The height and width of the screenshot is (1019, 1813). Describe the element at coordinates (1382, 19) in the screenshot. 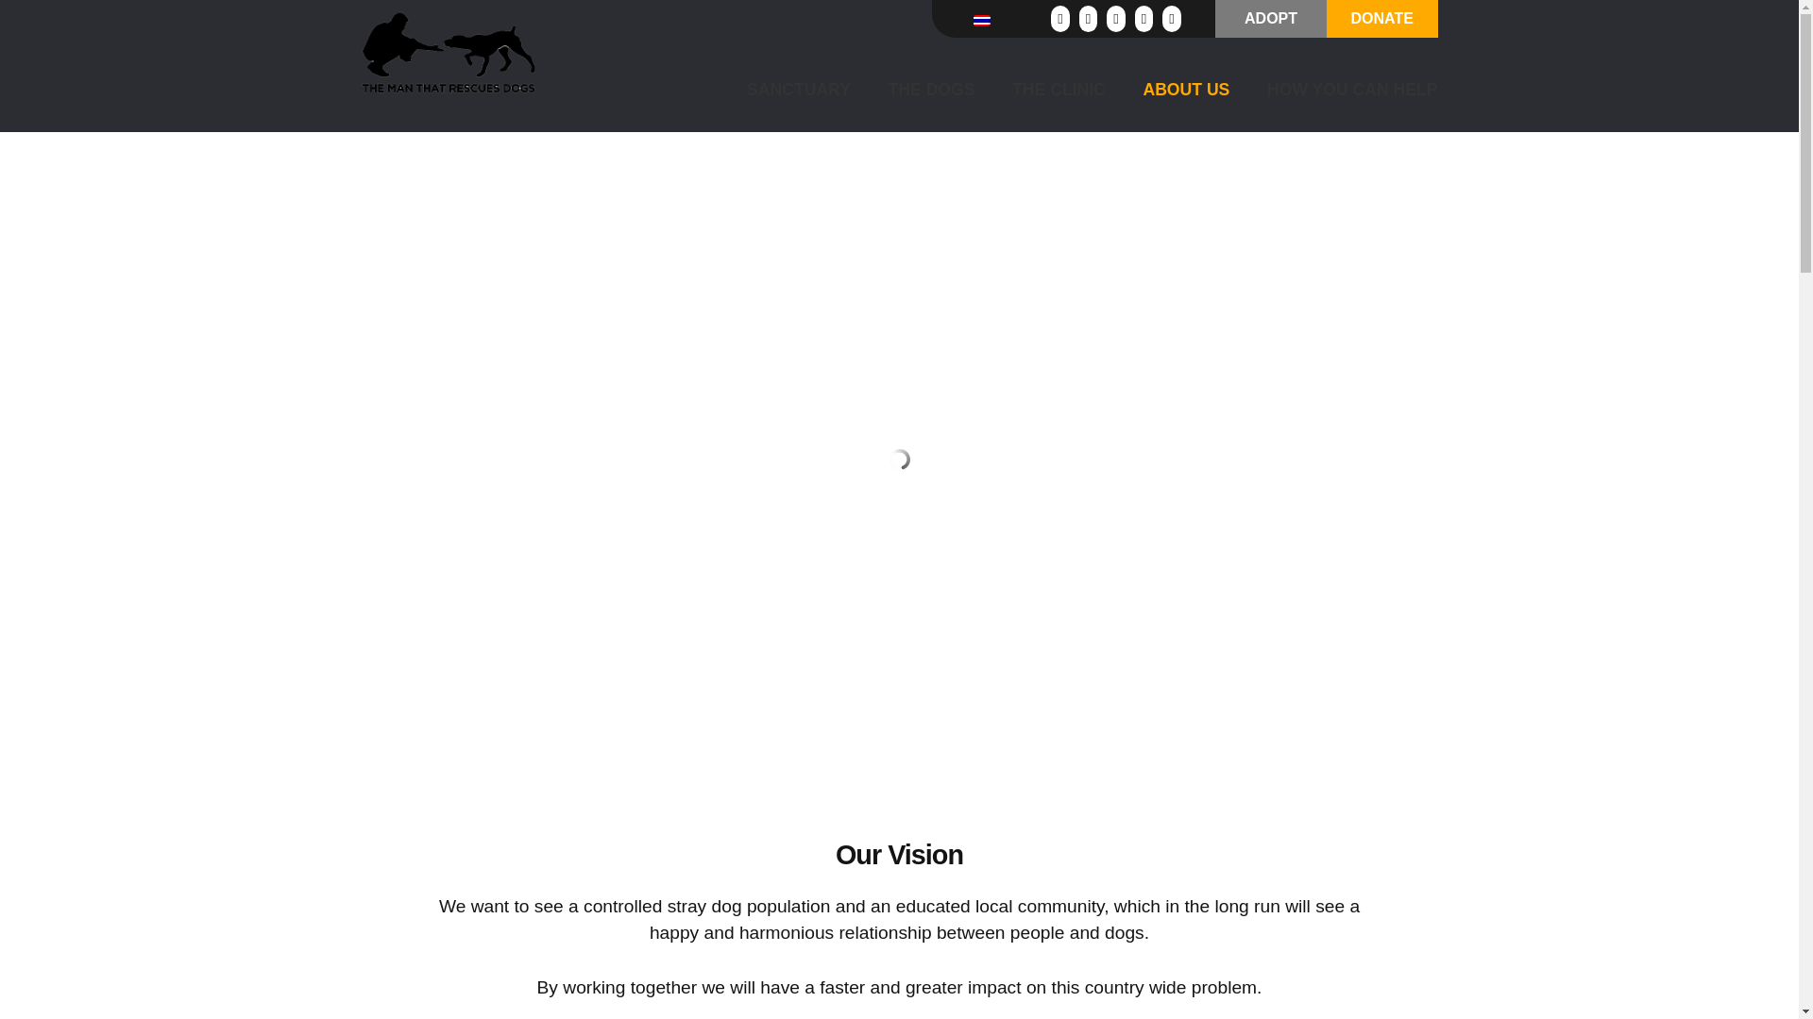

I see `DONATE` at that location.